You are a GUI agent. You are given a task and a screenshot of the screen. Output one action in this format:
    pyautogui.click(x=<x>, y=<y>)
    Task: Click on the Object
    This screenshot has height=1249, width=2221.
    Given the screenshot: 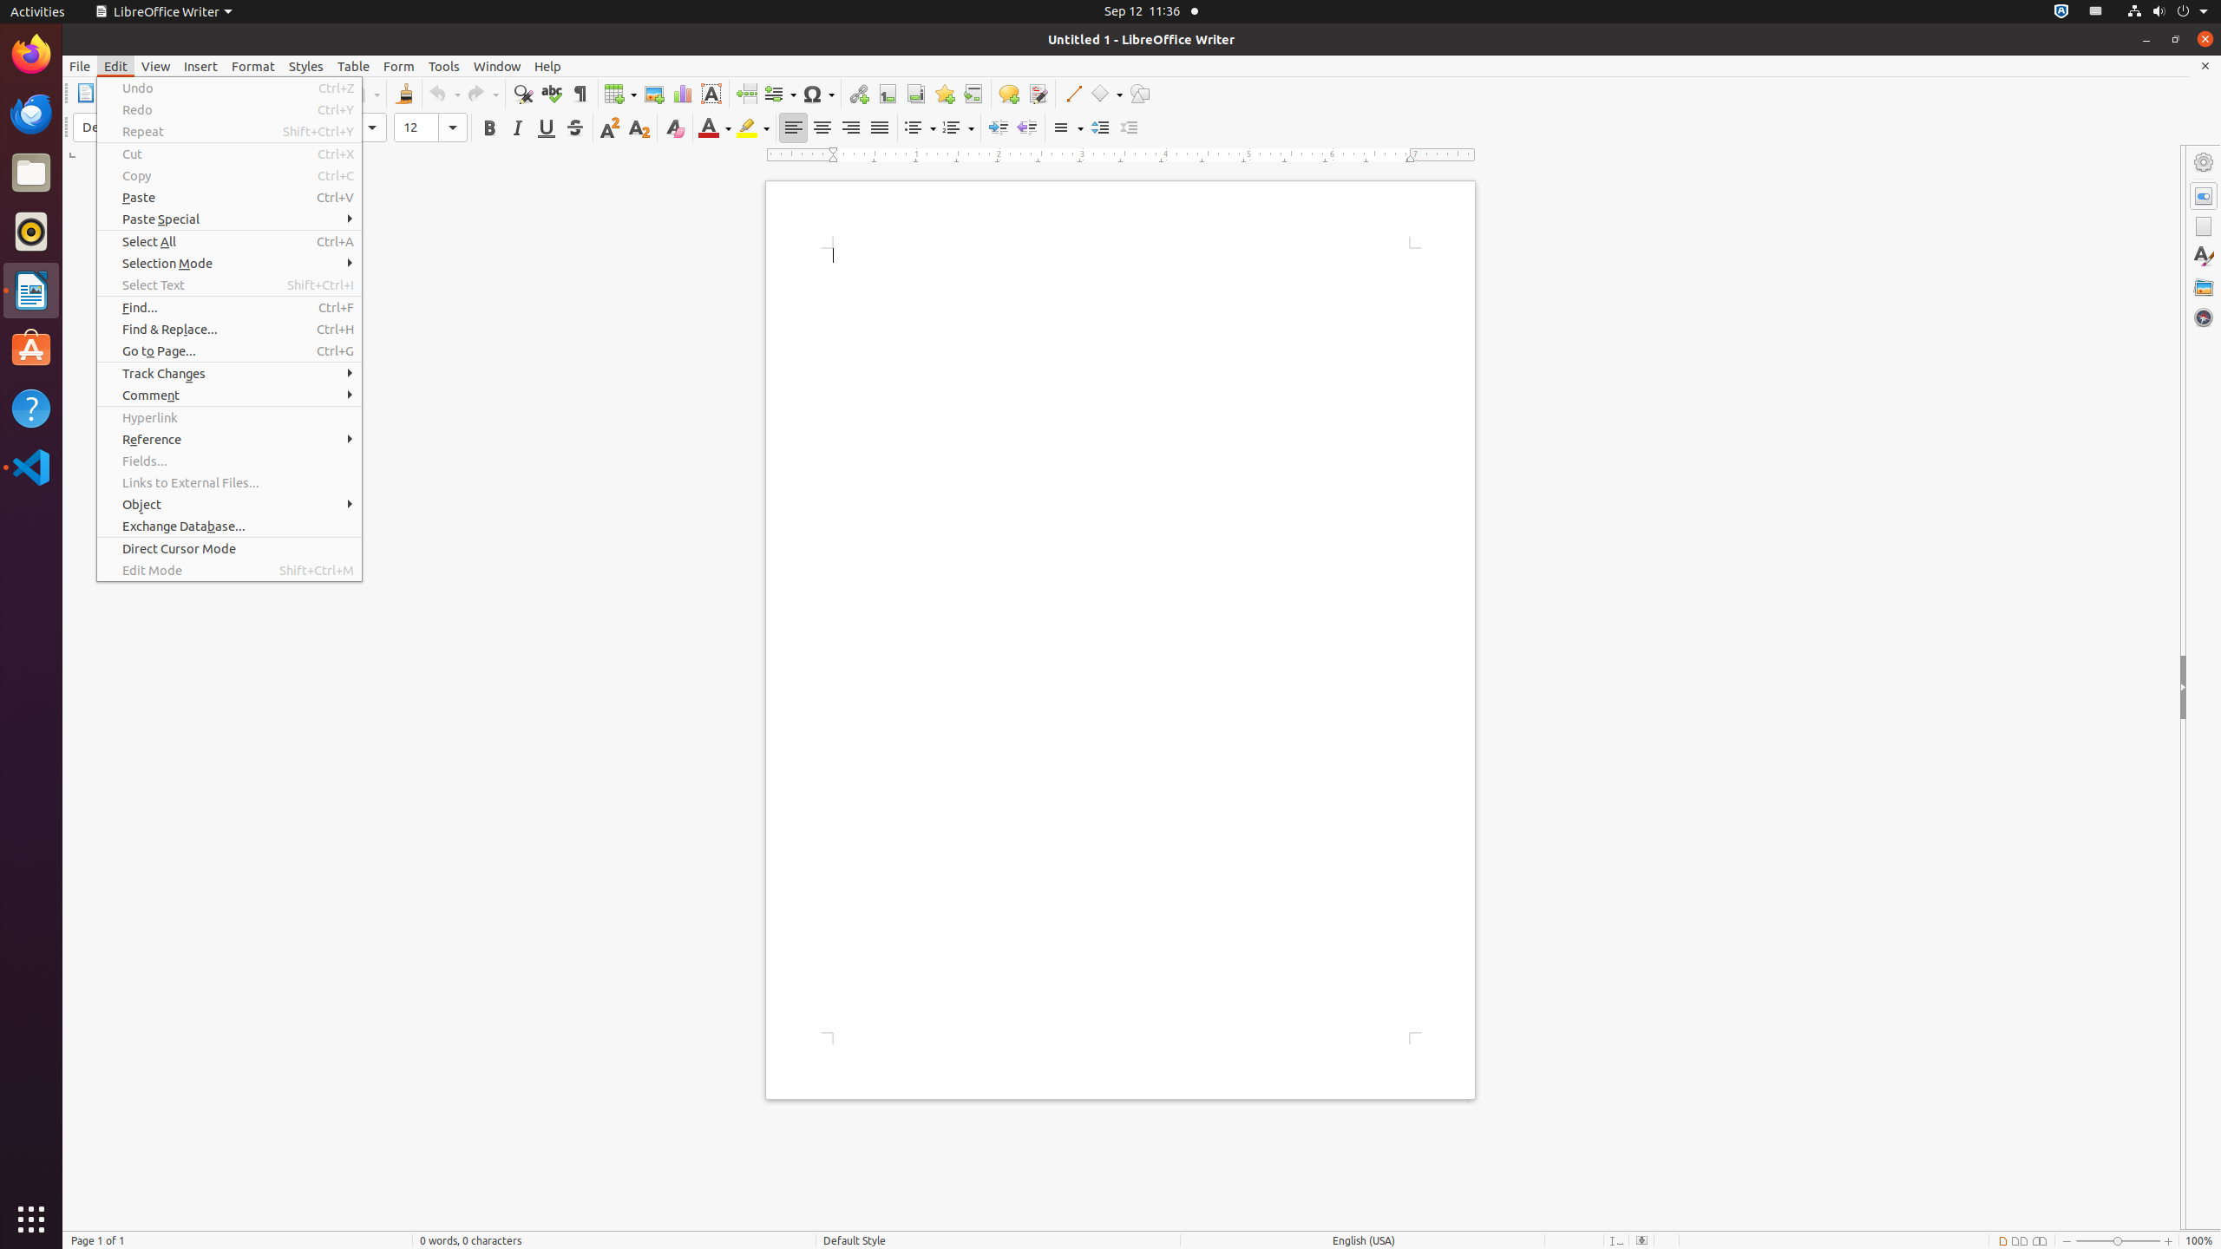 What is the action you would take?
    pyautogui.click(x=229, y=505)
    